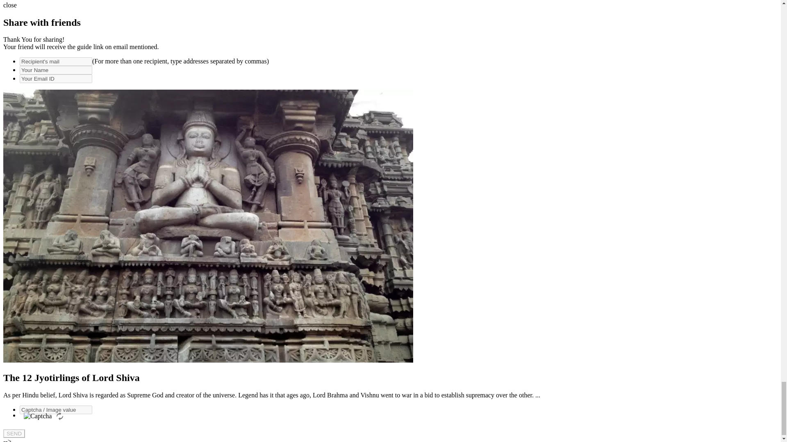 The image size is (787, 442). What do you see at coordinates (38, 416) in the screenshot?
I see `Captcha` at bounding box center [38, 416].